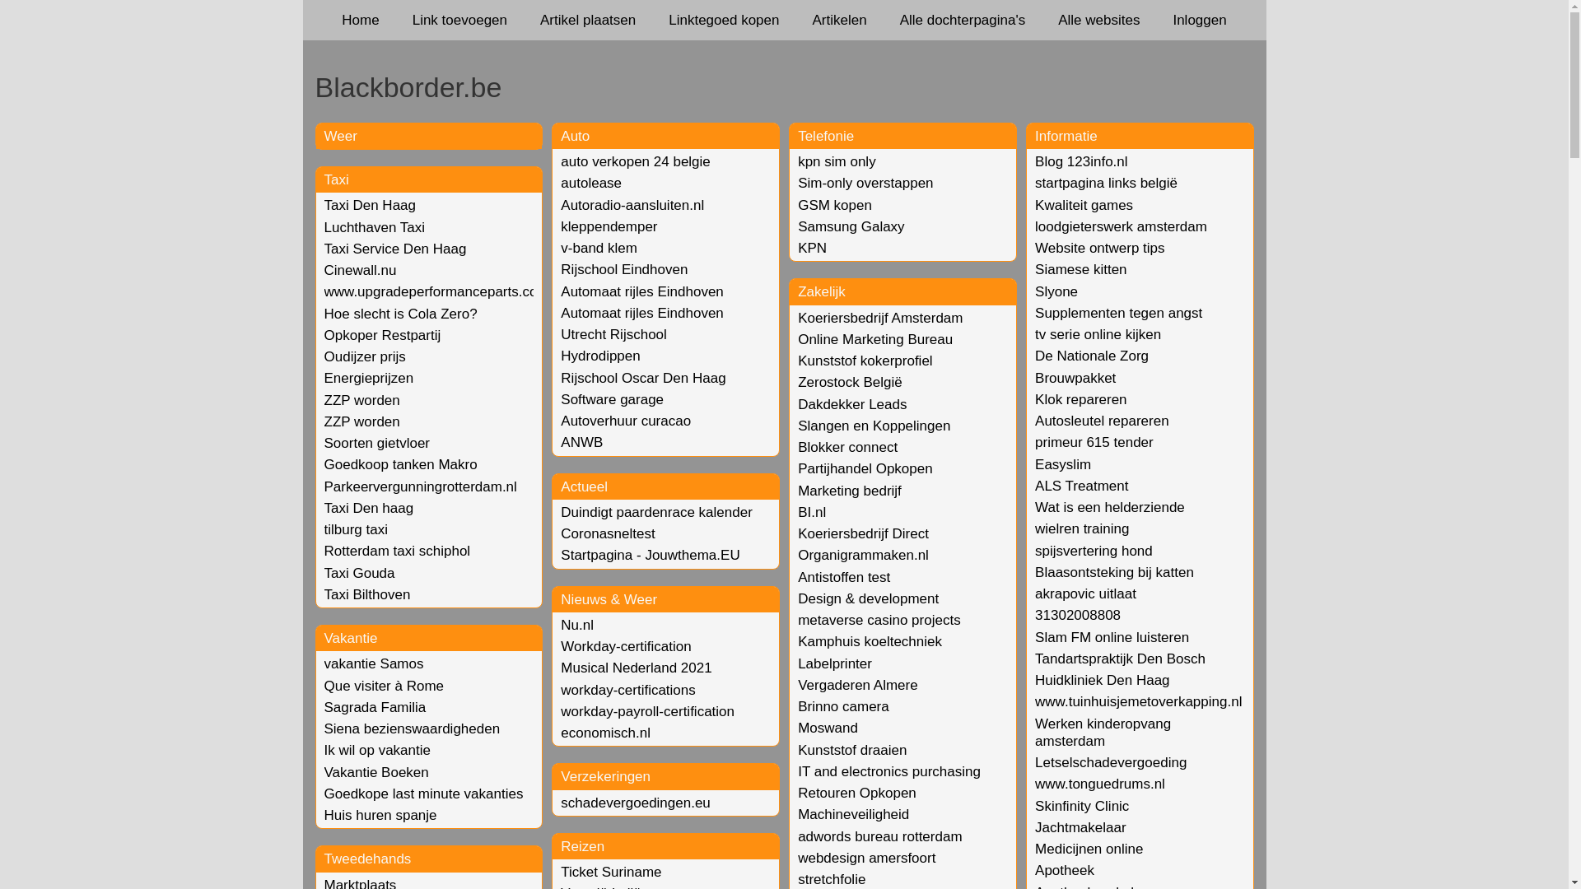  Describe the element at coordinates (362, 400) in the screenshot. I see `ZZP worden` at that location.